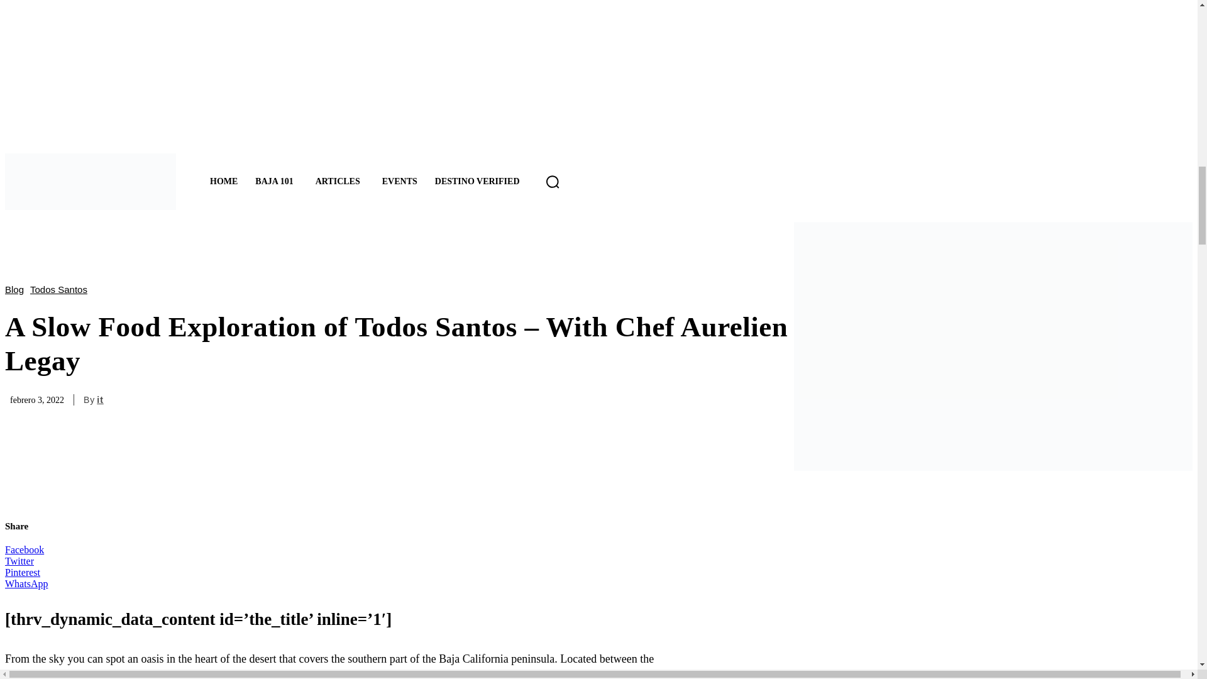 The height and width of the screenshot is (679, 1207). I want to click on Todos Santos, so click(62, 289).